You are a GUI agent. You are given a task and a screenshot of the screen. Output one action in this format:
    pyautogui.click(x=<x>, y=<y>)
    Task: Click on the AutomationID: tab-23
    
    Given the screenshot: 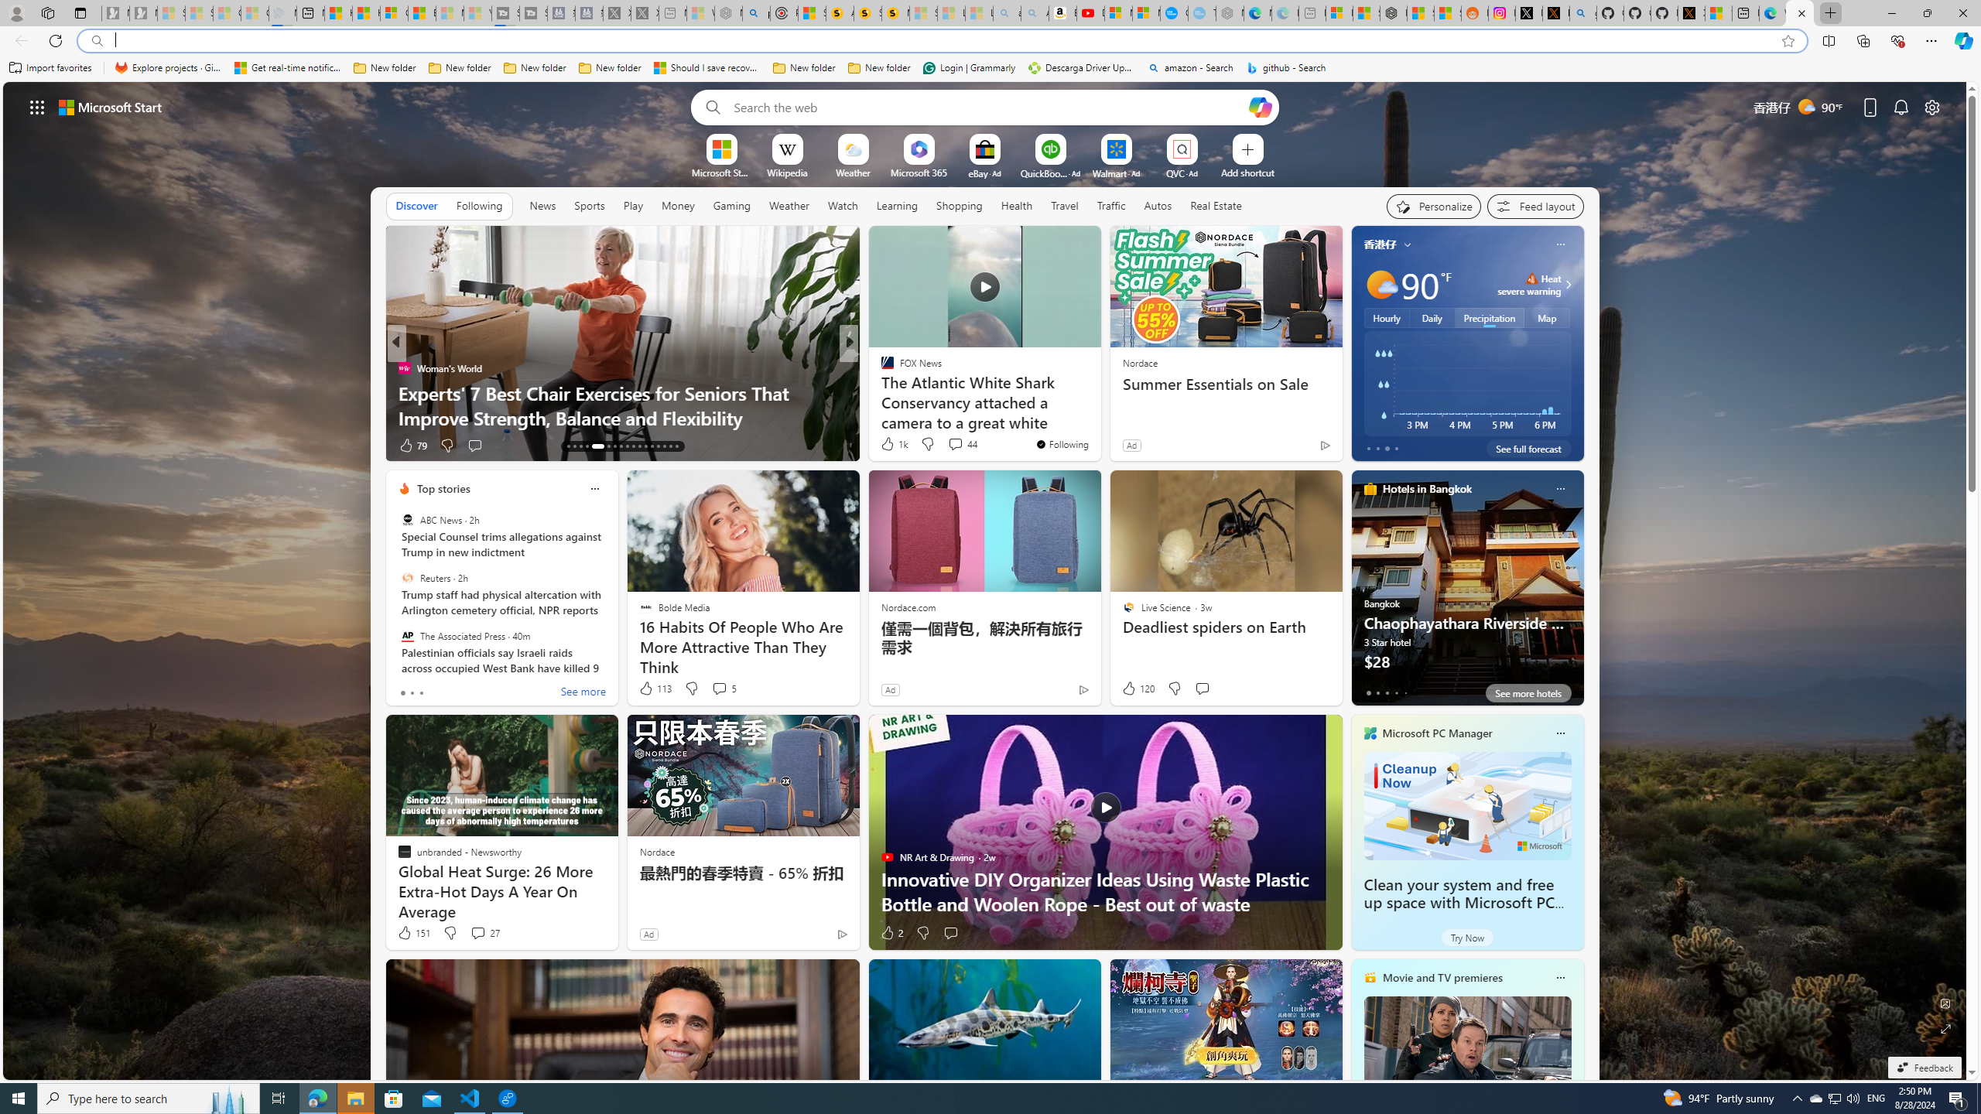 What is the action you would take?
    pyautogui.click(x=639, y=446)
    